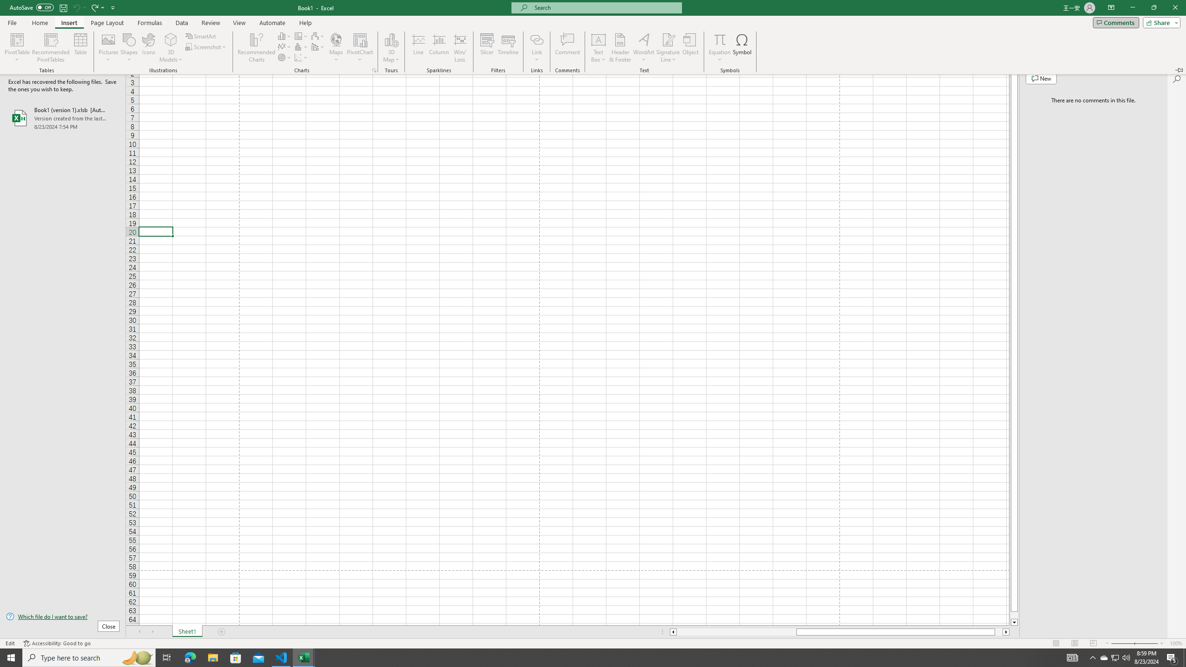 The width and height of the screenshot is (1186, 667). Describe the element at coordinates (1092, 658) in the screenshot. I see `Notification Chevron` at that location.